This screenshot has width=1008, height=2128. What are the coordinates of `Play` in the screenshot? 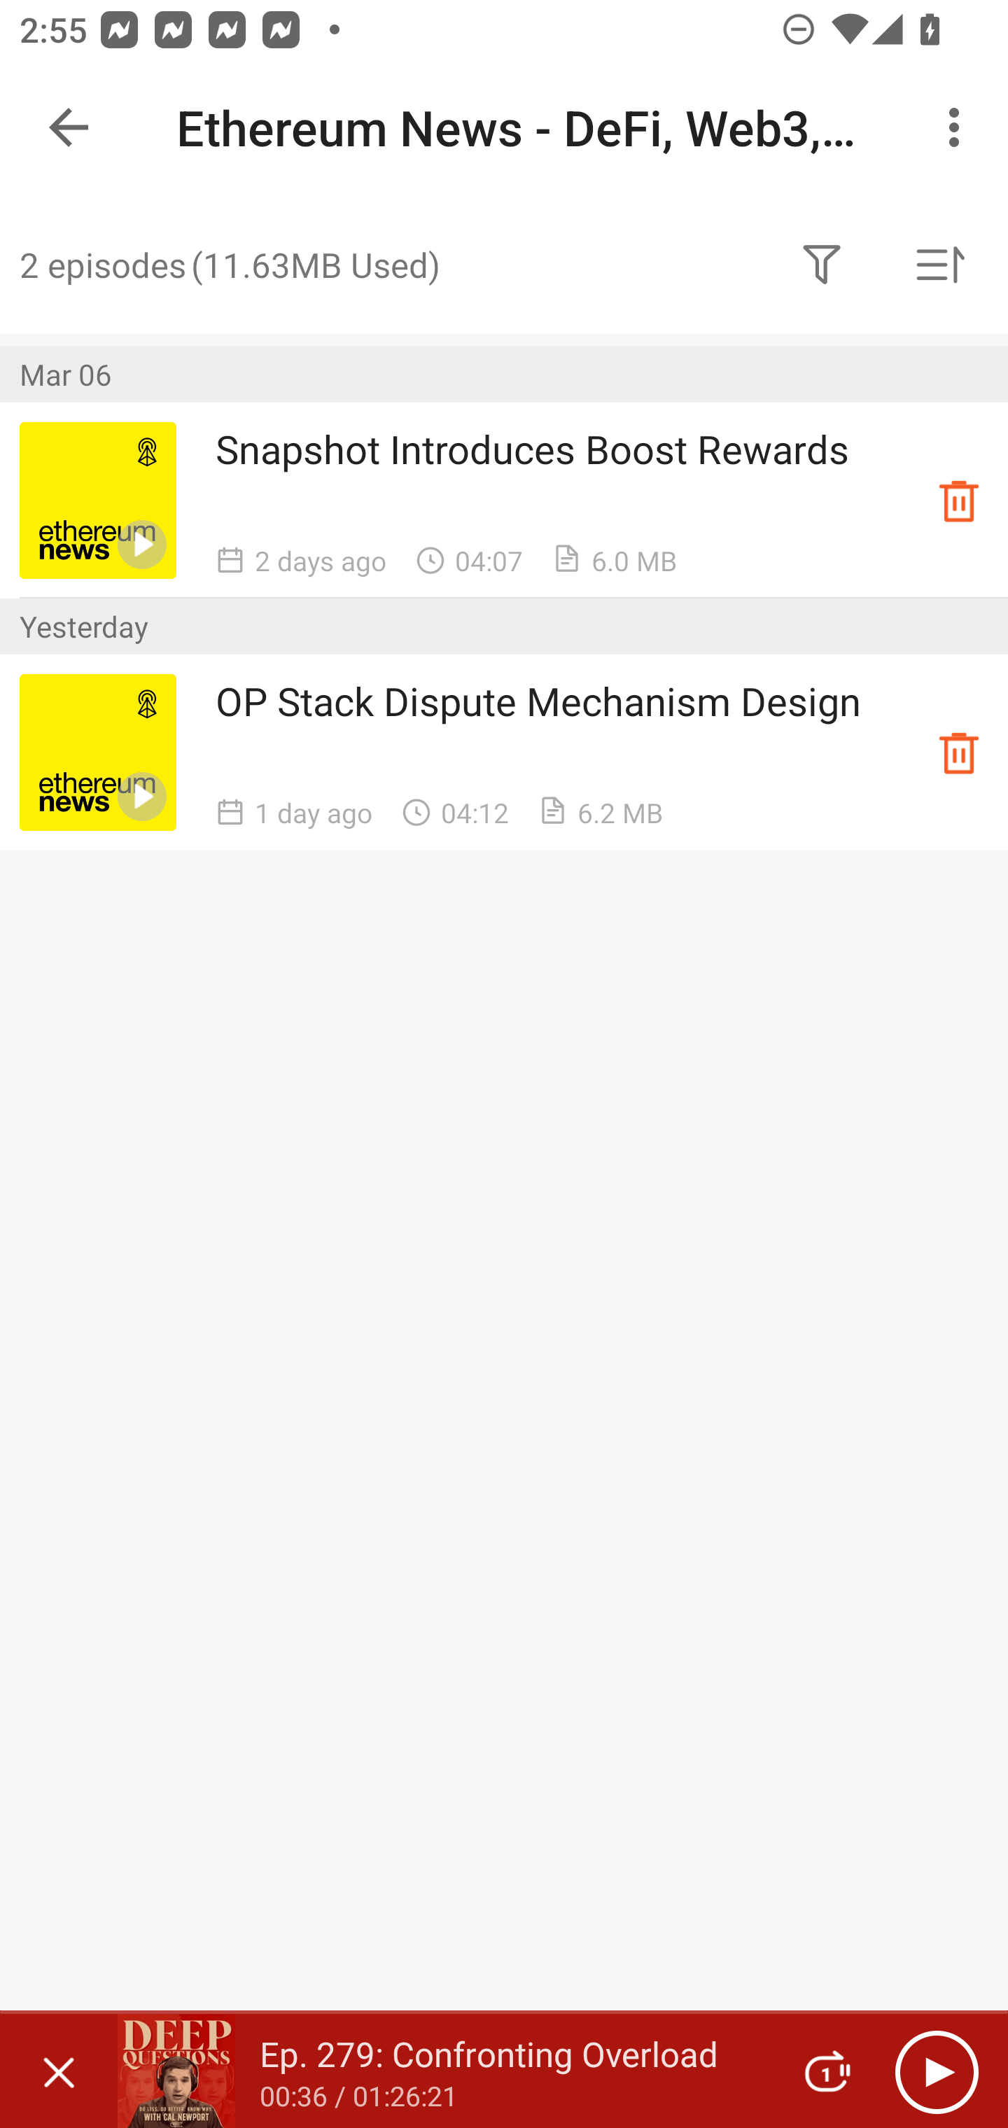 It's located at (937, 2071).